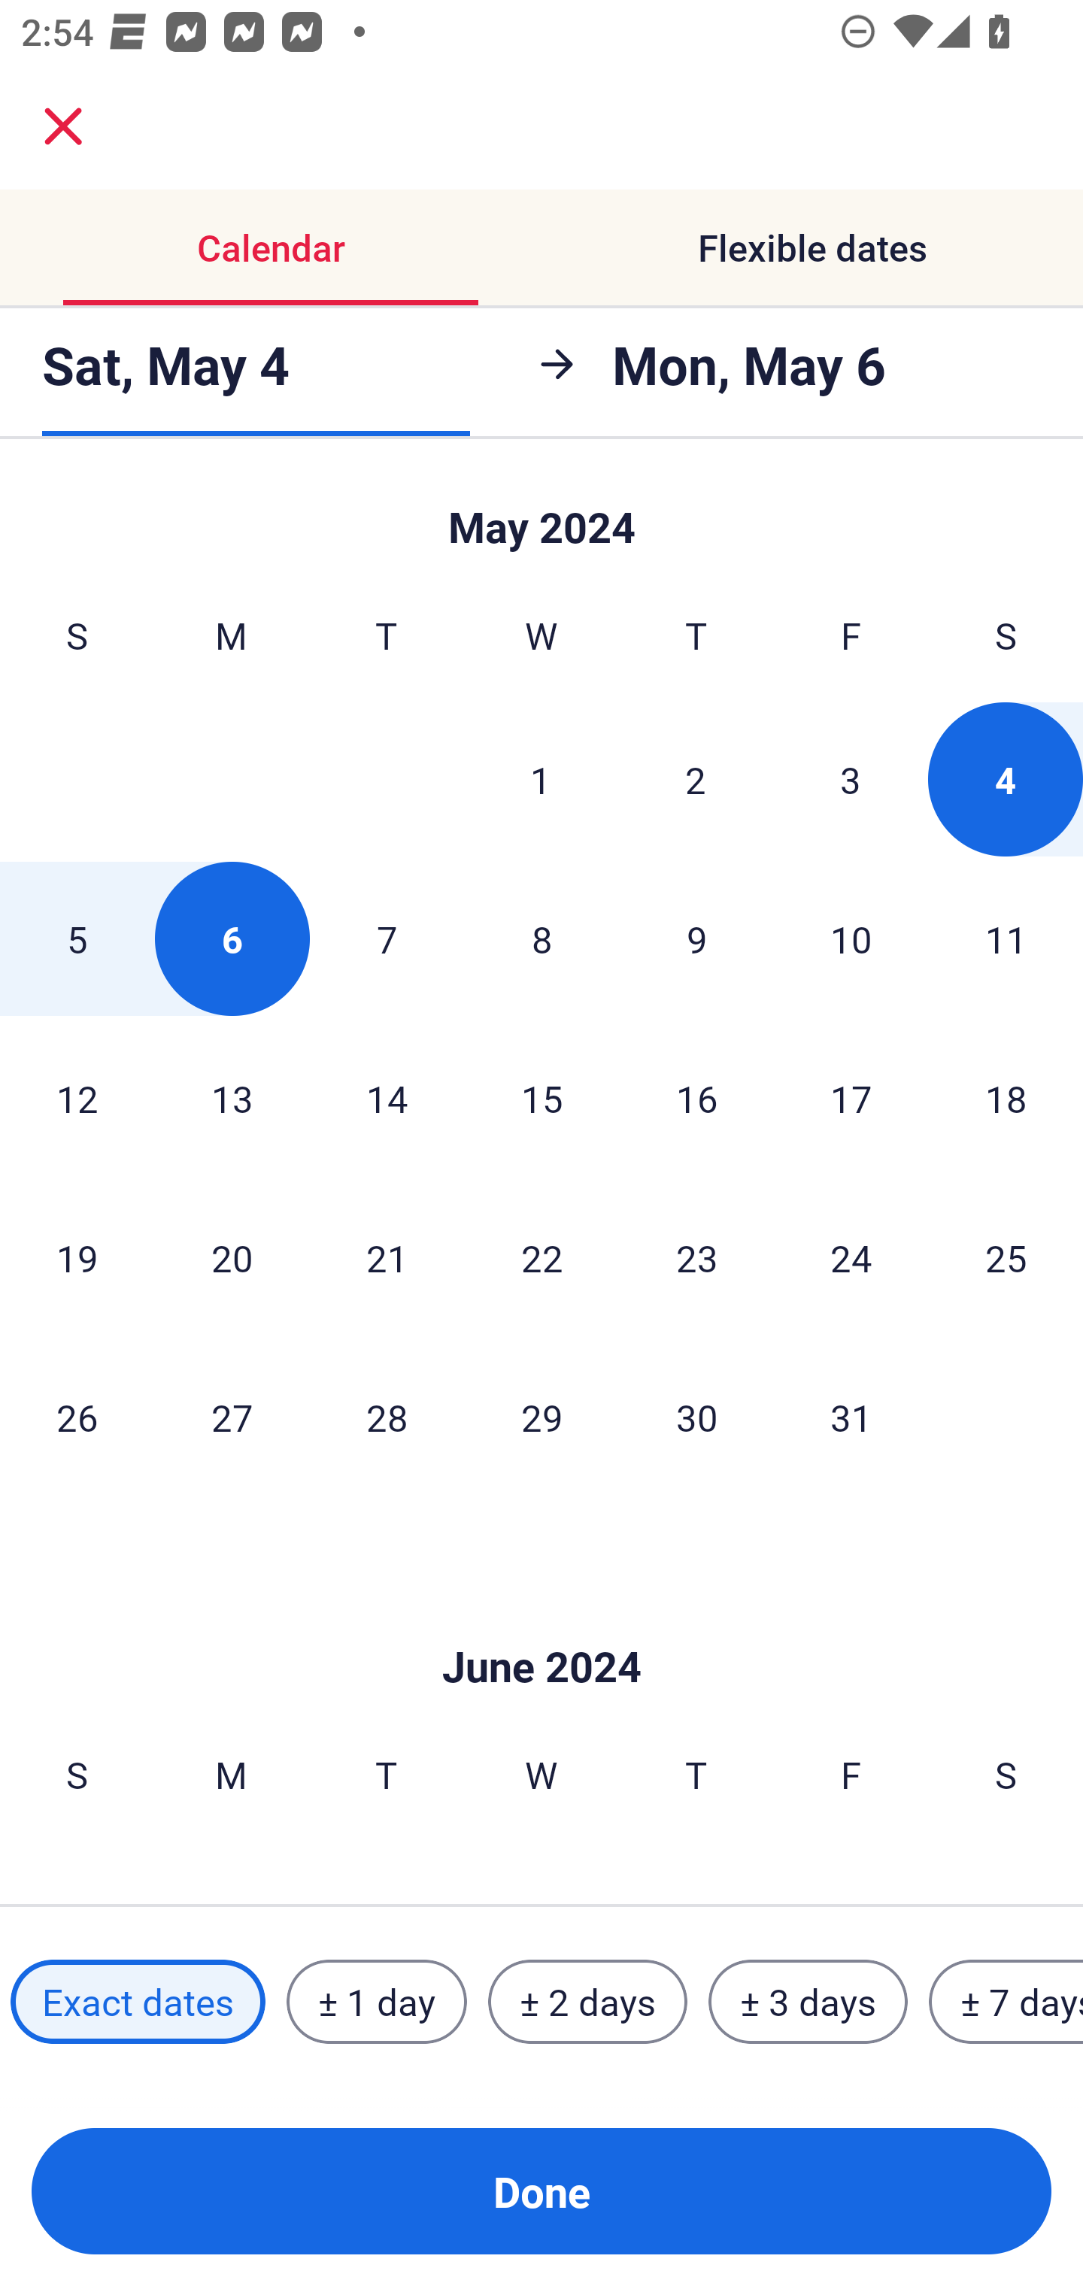 The height and width of the screenshot is (2286, 1083). Describe the element at coordinates (812, 248) in the screenshot. I see `Flexible dates` at that location.